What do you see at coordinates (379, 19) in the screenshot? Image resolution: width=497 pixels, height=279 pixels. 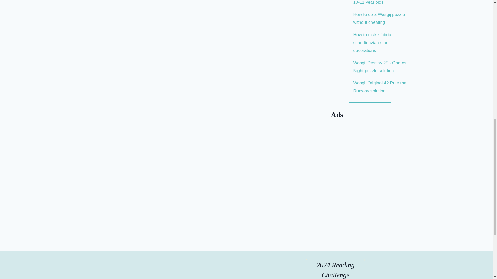 I see `How to do a Wasgij puzzle without cheating` at bounding box center [379, 19].